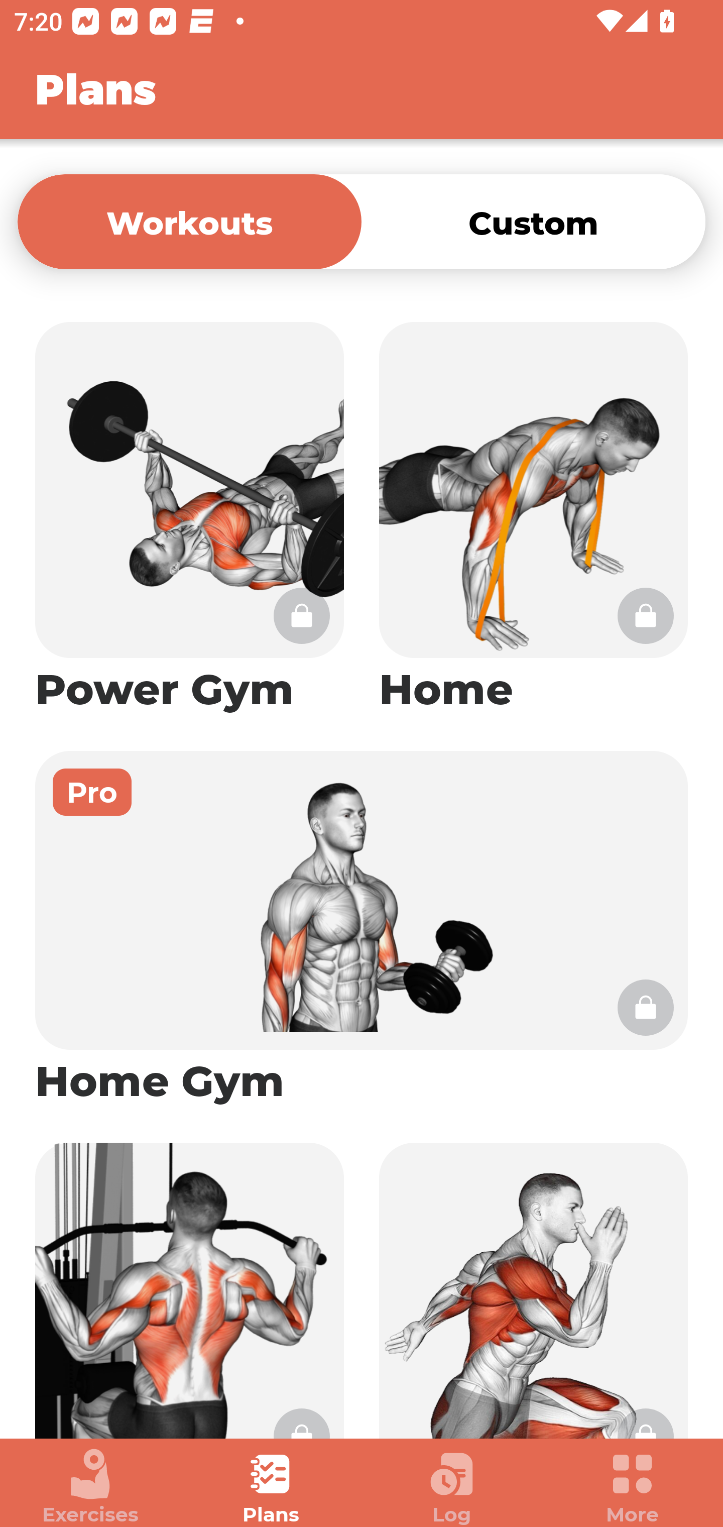 The height and width of the screenshot is (1527, 723). What do you see at coordinates (271, 1487) in the screenshot?
I see `Plans` at bounding box center [271, 1487].